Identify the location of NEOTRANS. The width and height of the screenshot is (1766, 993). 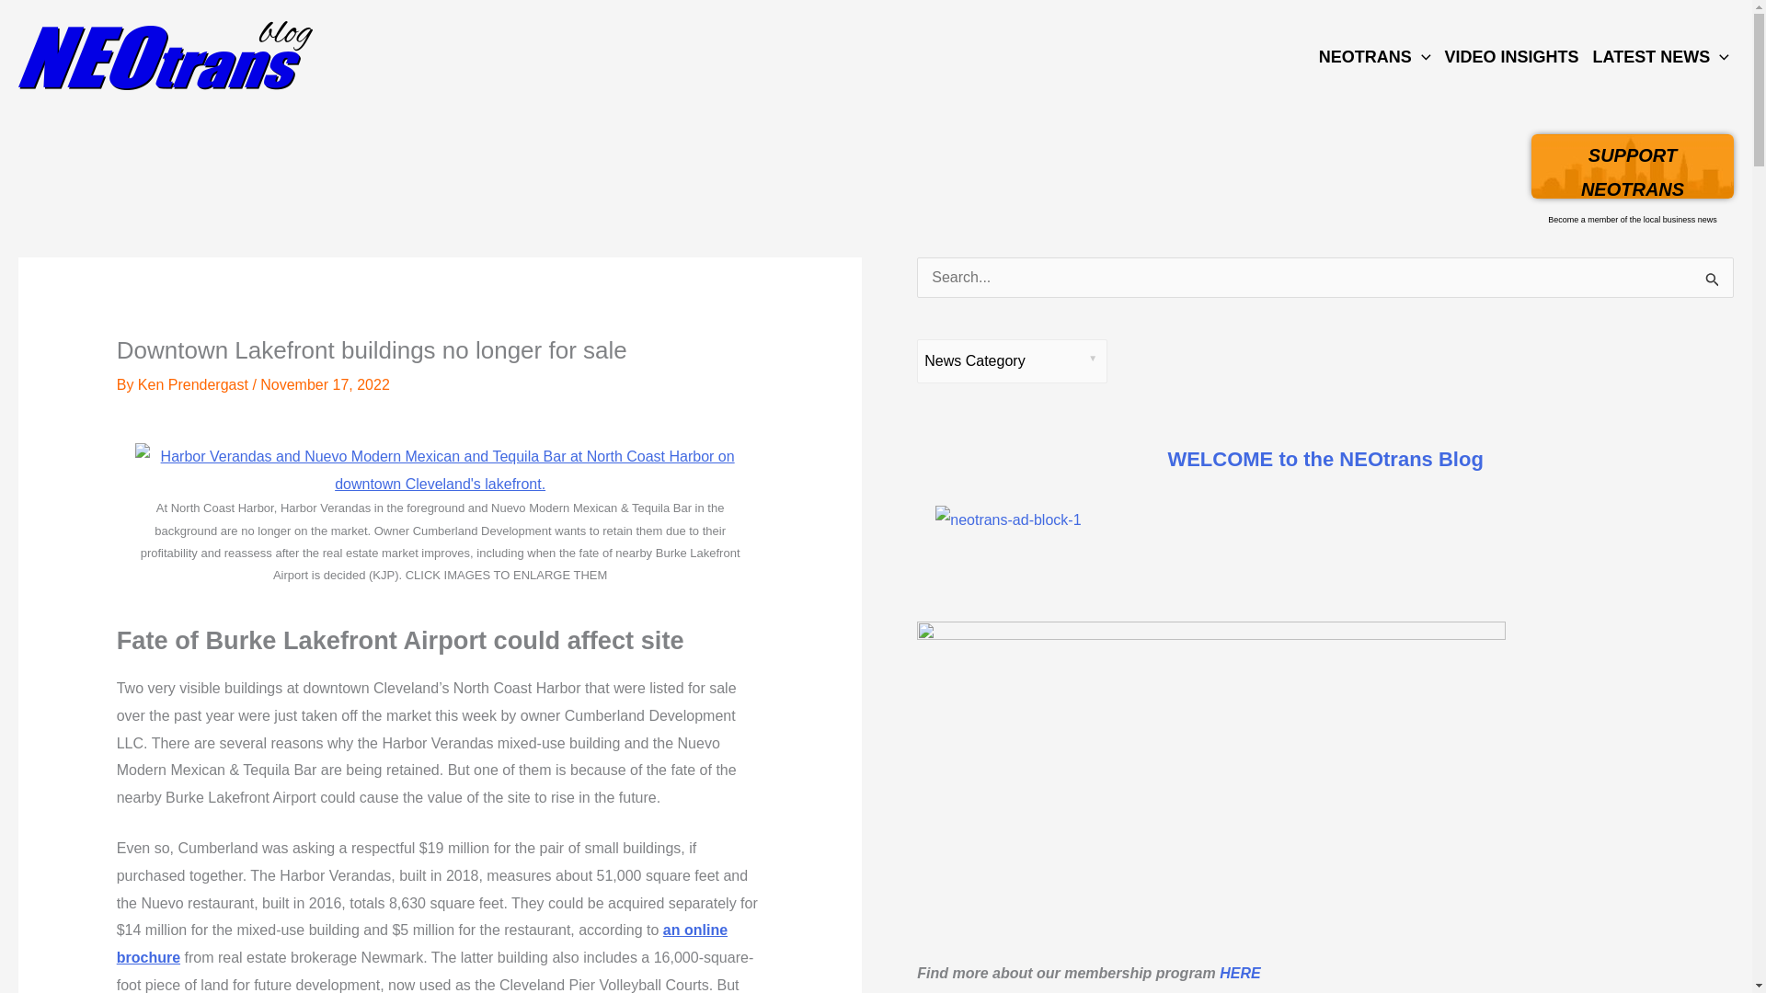
(1659, 55).